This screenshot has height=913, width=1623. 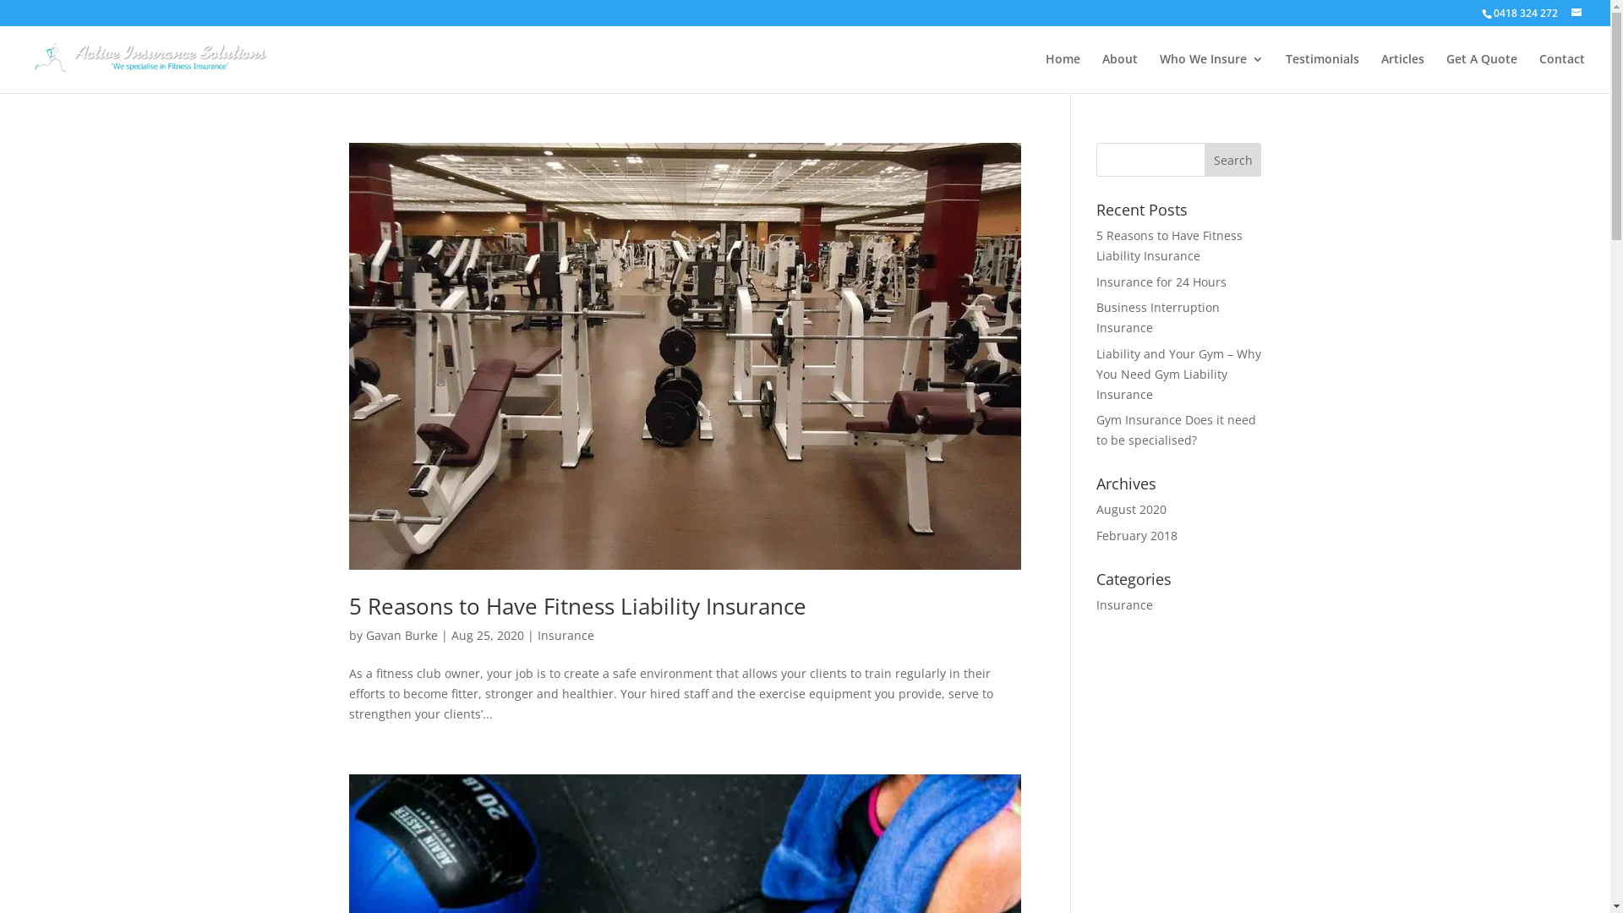 I want to click on Articles, so click(x=1403, y=73).